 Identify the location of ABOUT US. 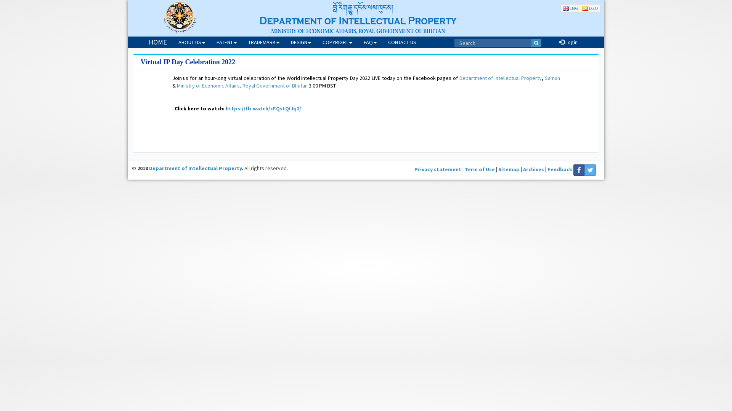
(192, 42).